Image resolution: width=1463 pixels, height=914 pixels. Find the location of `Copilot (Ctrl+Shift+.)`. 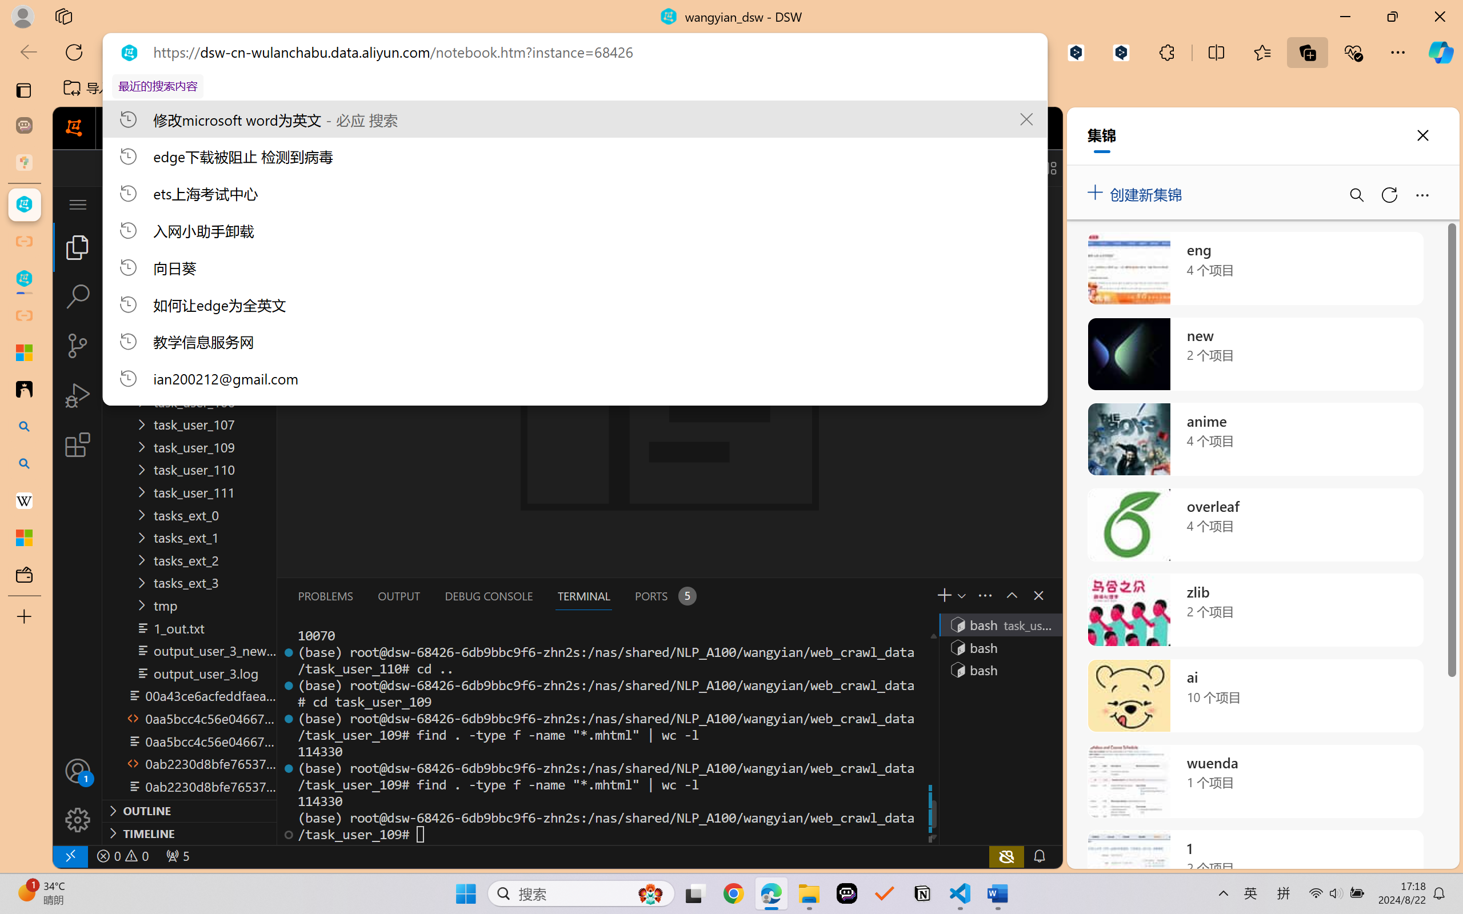

Copilot (Ctrl+Shift+.) is located at coordinates (1441, 52).